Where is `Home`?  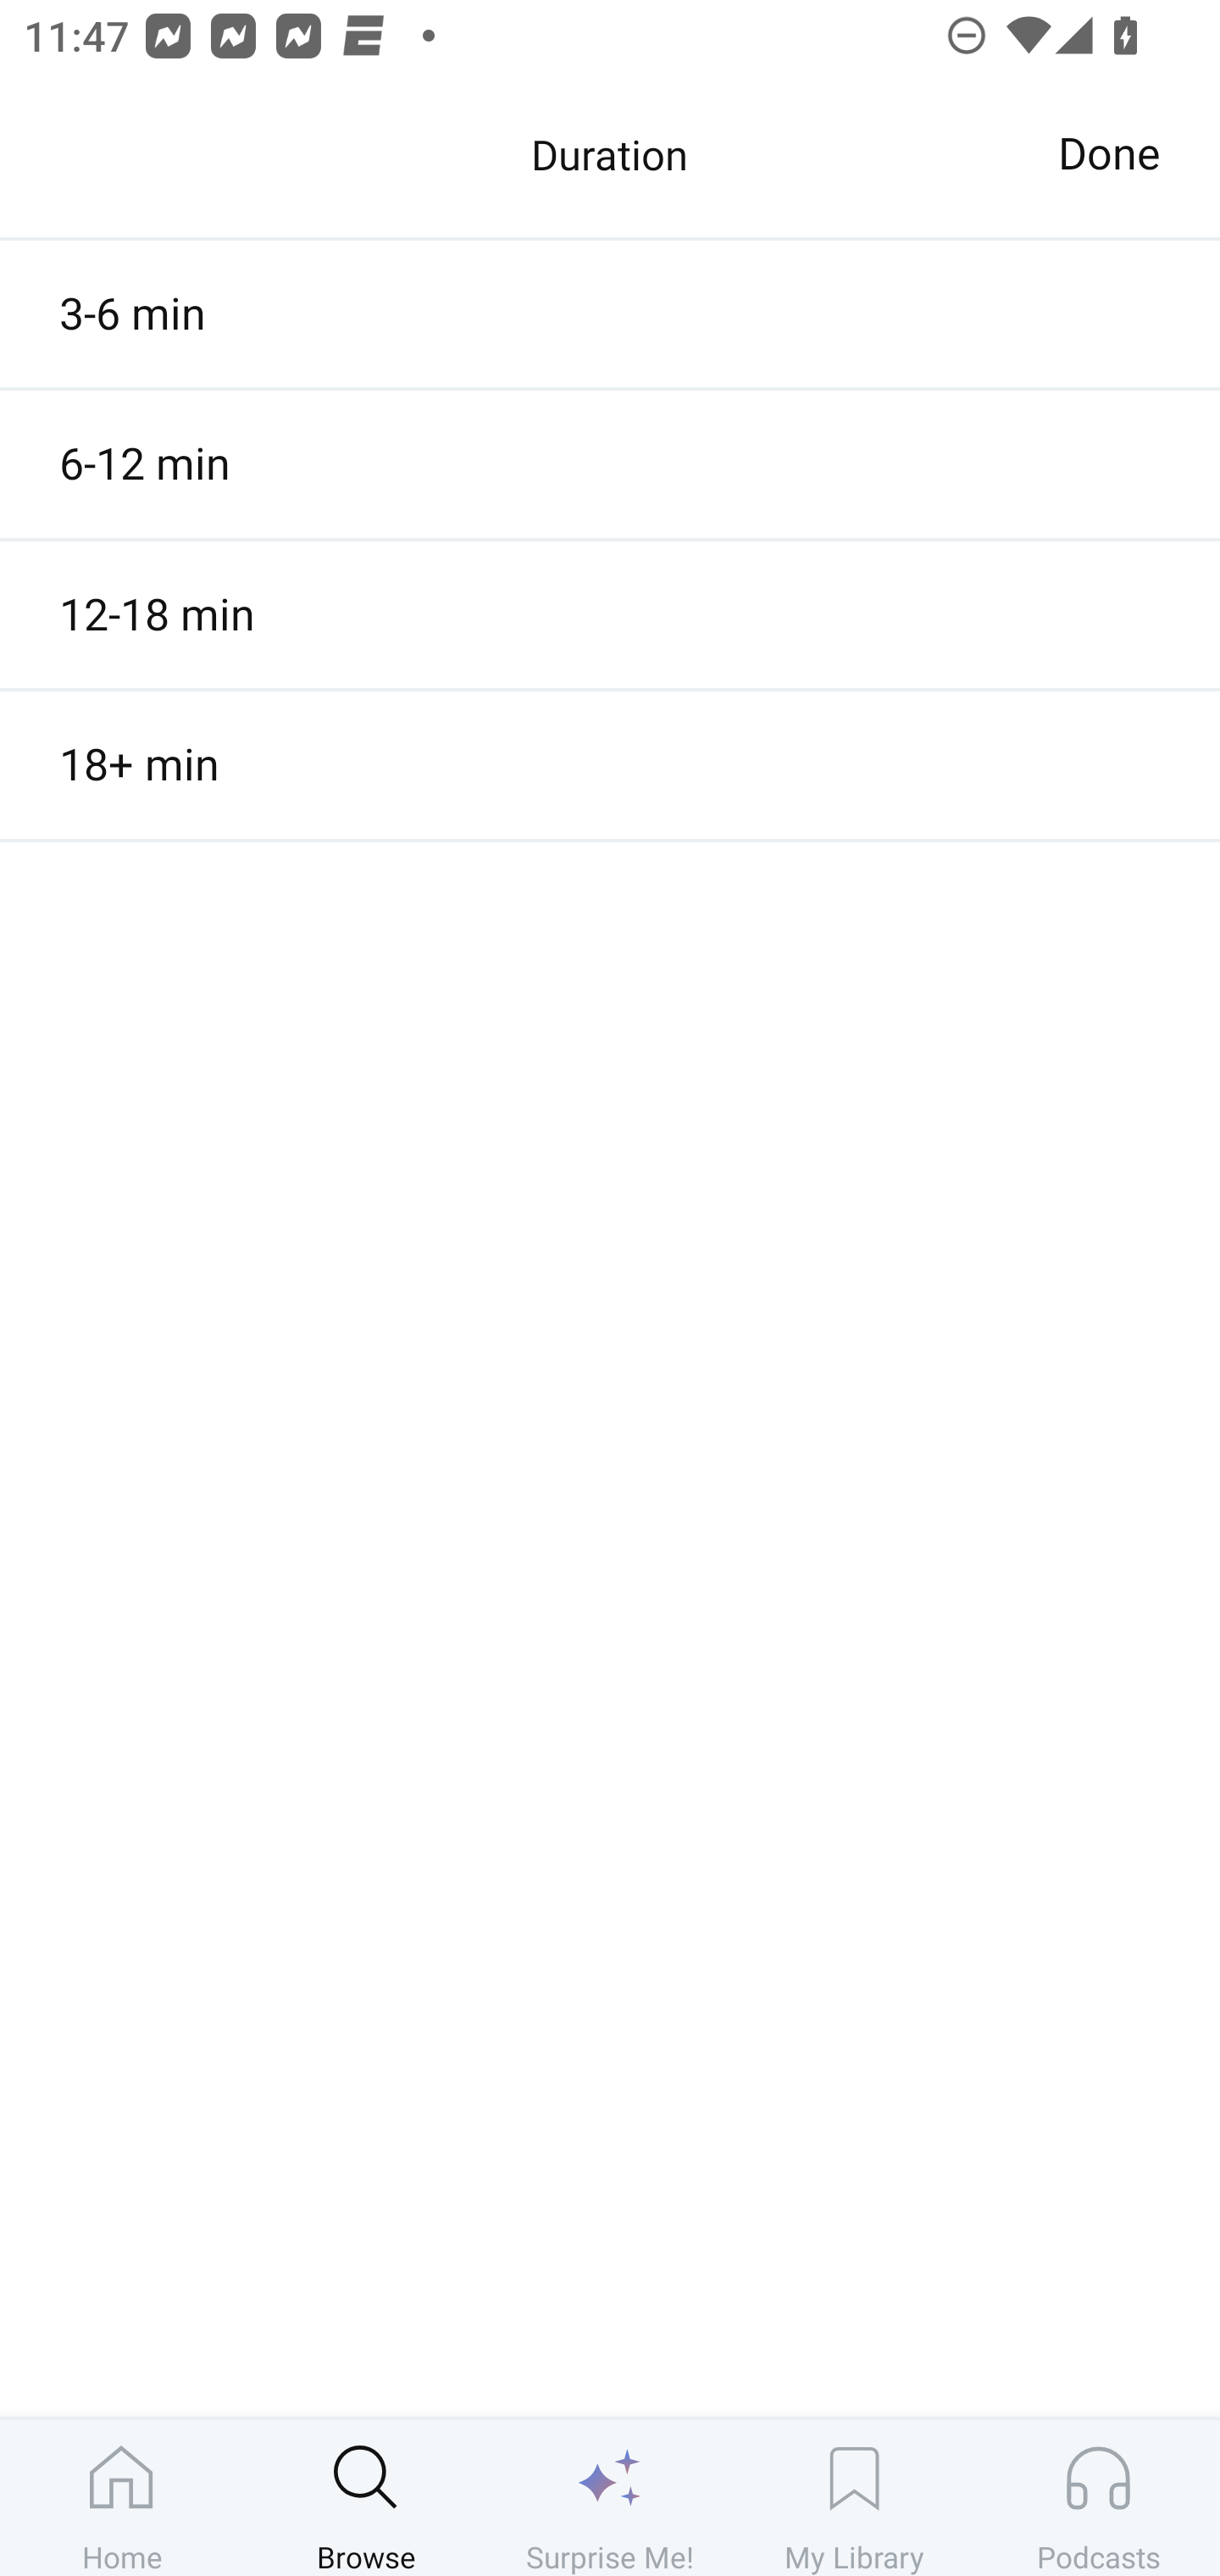
Home is located at coordinates (122, 2497).